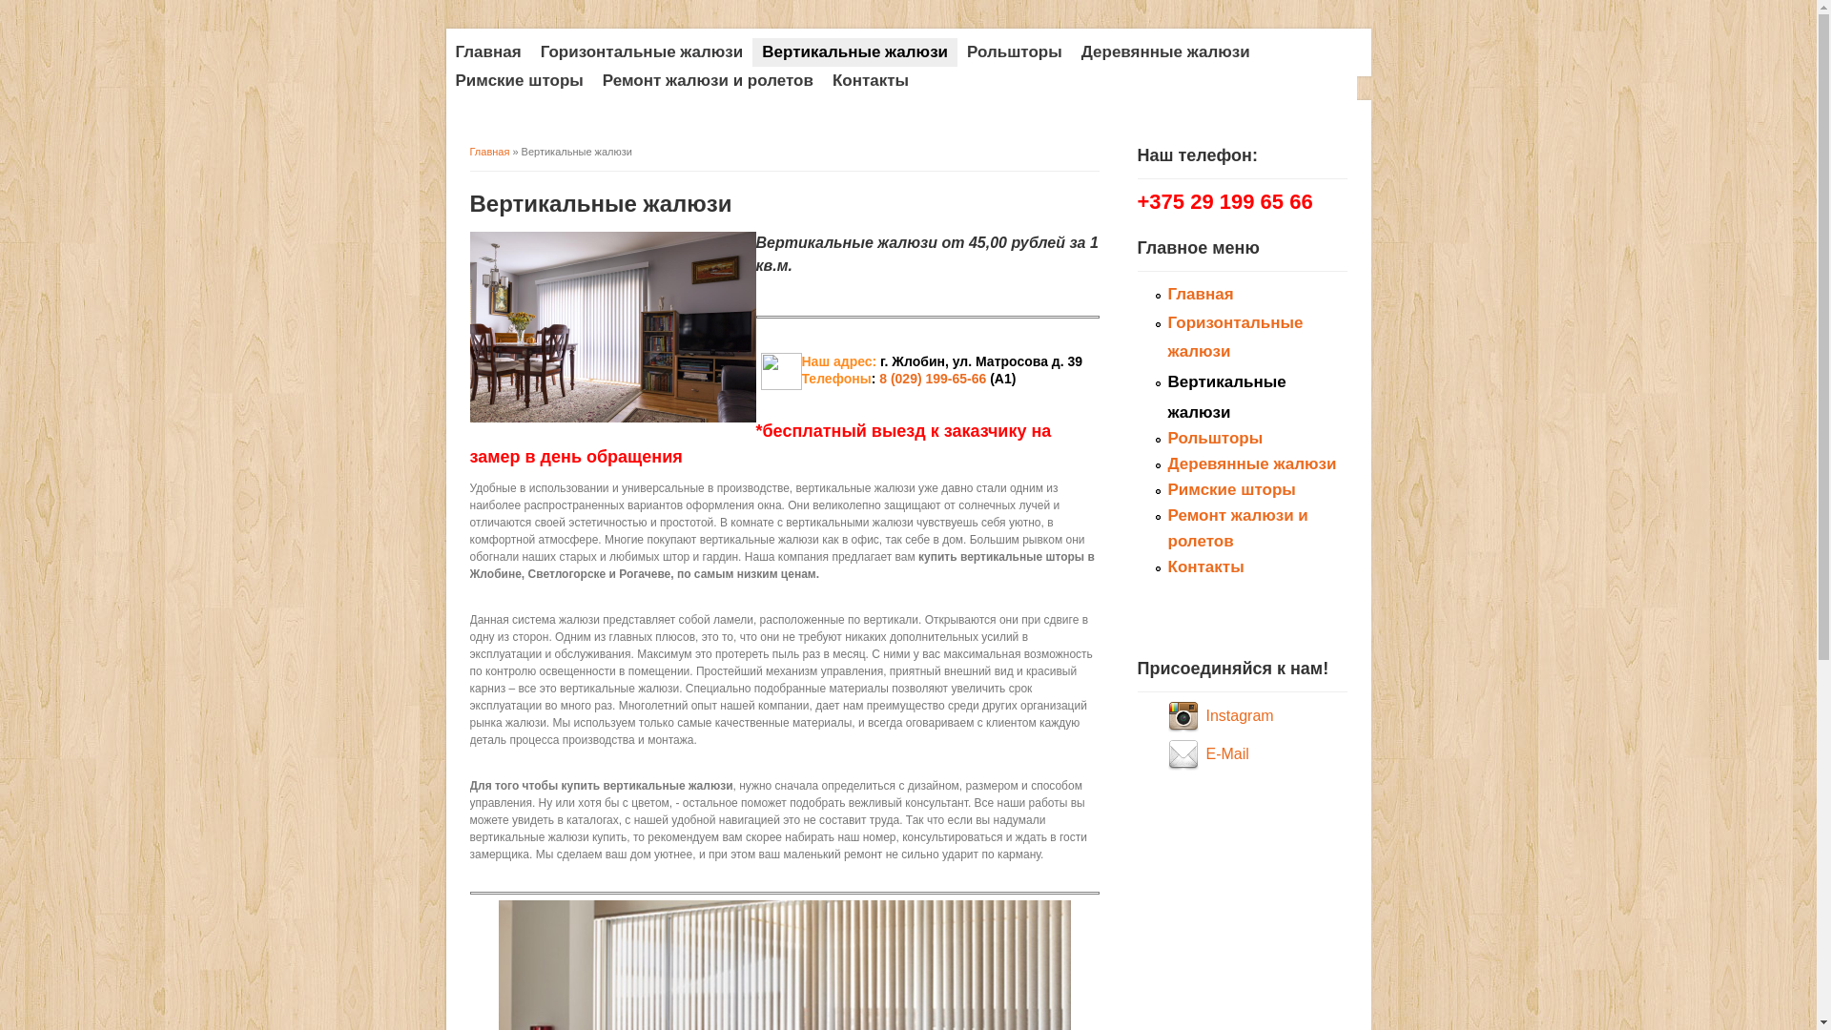  I want to click on E-Mail, so click(1226, 753).